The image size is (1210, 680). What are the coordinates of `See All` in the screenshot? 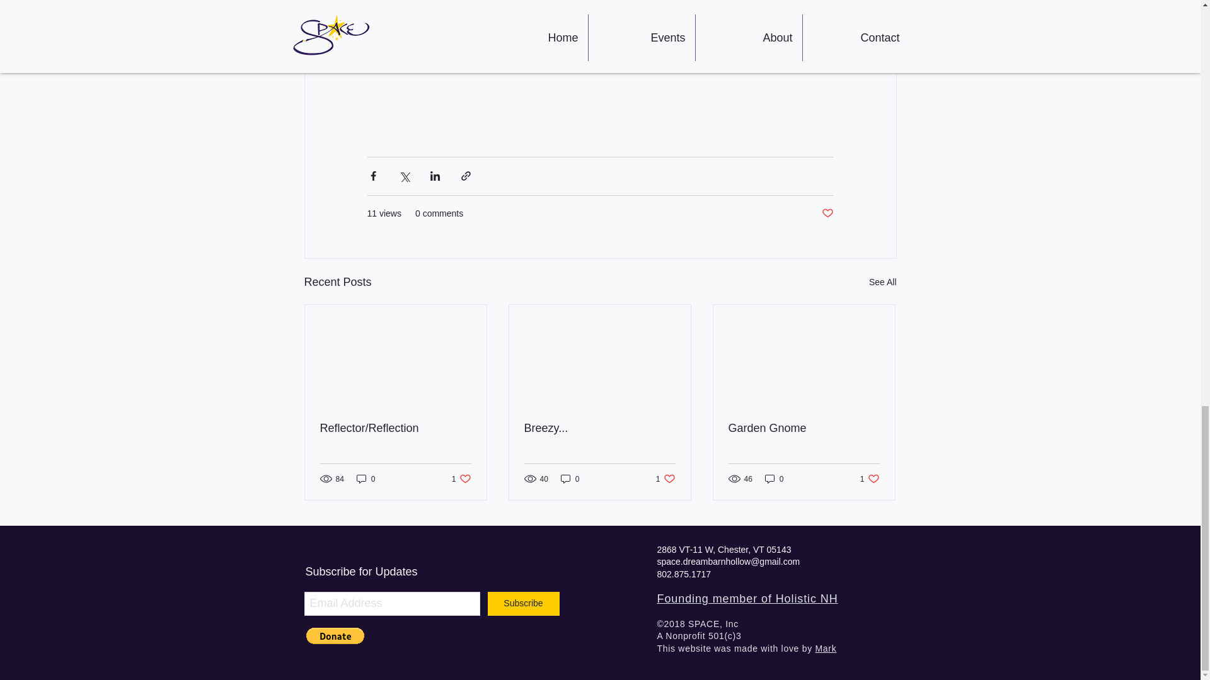 It's located at (882, 282).